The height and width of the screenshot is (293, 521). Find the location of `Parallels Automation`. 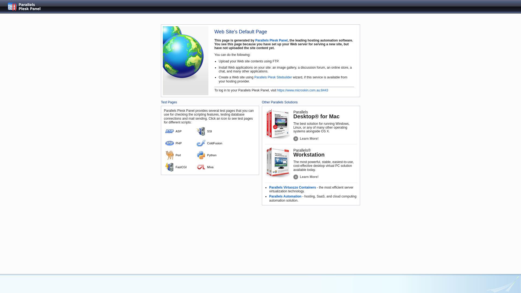

Parallels Automation is located at coordinates (285, 196).